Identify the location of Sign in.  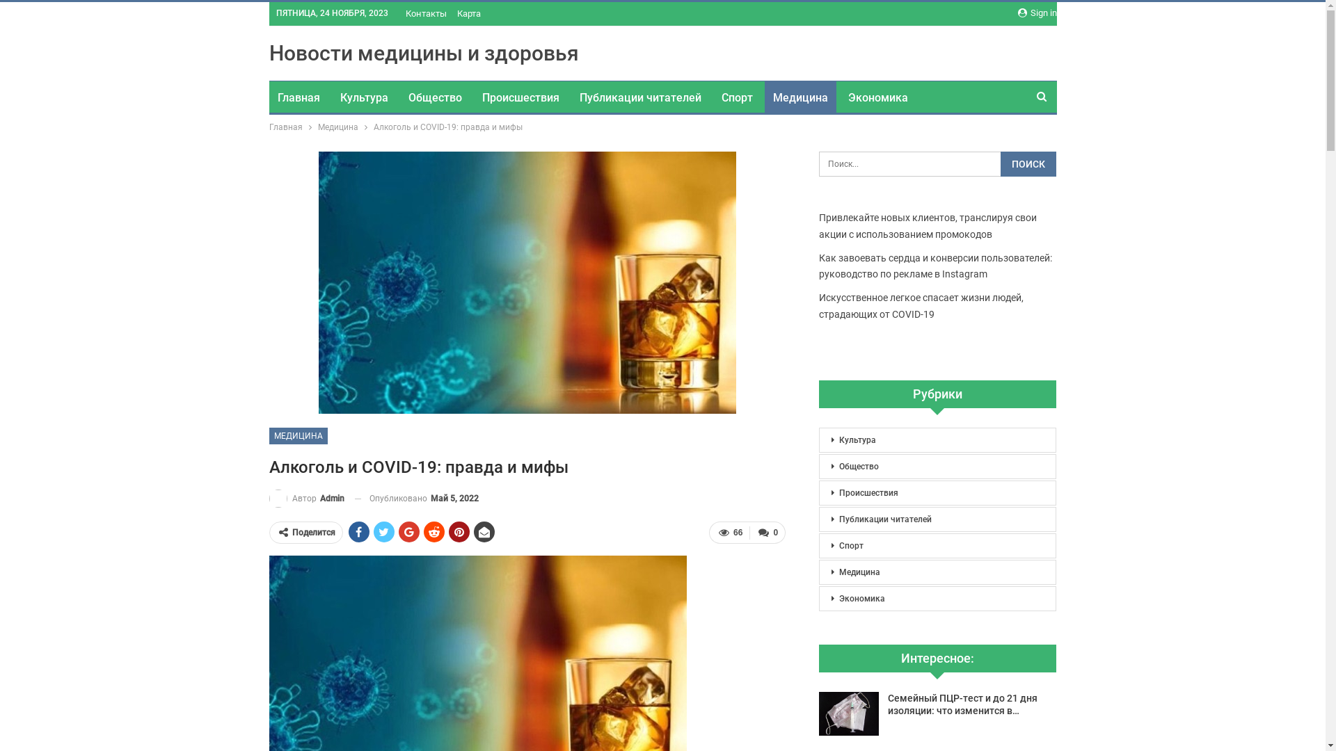
(1037, 13).